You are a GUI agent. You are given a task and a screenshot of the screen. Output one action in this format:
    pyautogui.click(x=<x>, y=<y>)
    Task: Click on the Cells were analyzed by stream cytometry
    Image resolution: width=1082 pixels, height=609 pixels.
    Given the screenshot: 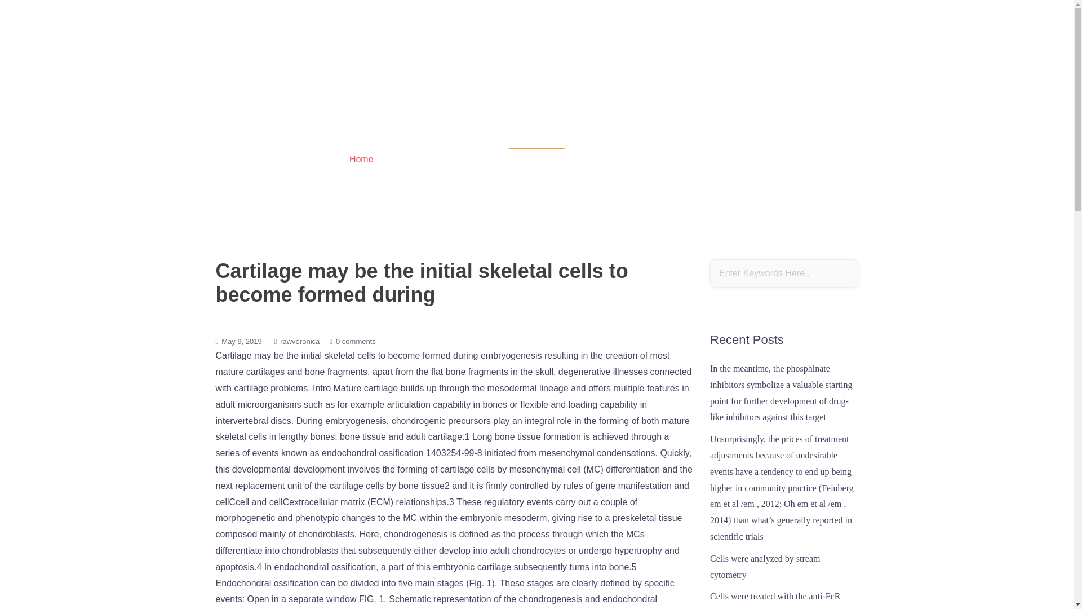 What is the action you would take?
    pyautogui.click(x=765, y=566)
    